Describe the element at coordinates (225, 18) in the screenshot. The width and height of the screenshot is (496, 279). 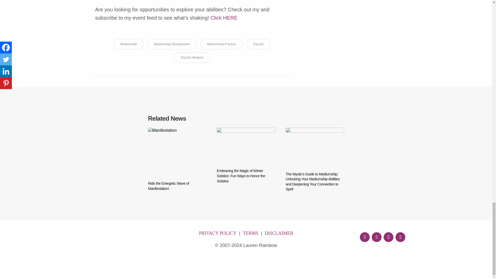
I see `Click HERE ` at that location.